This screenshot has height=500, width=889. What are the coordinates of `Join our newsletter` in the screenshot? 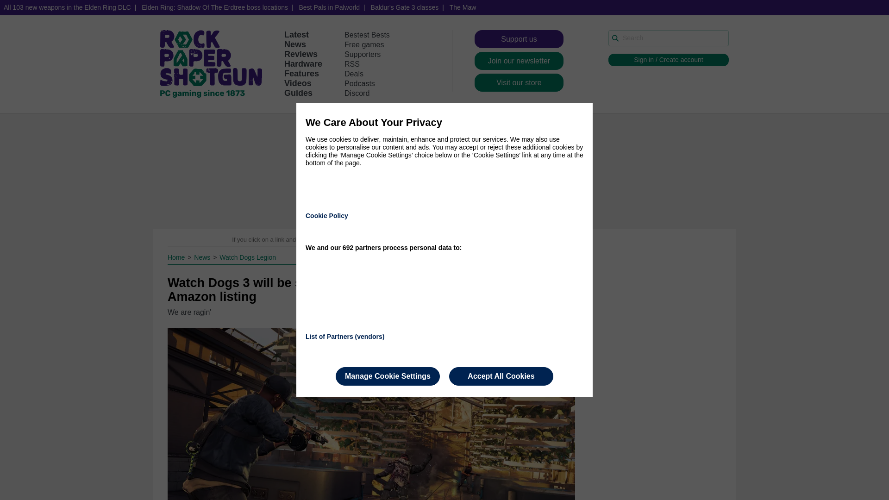 It's located at (519, 61).